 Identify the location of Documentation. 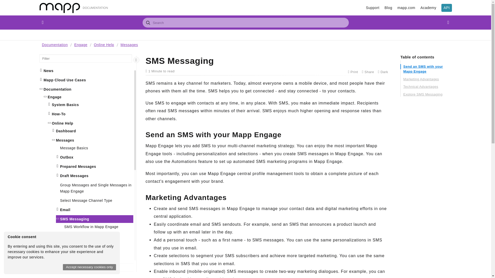
(54, 45).